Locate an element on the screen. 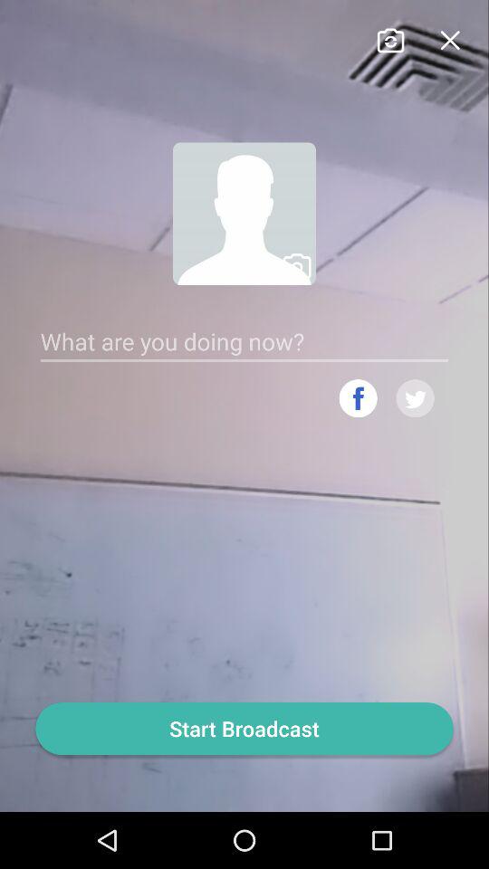  share to twitter is located at coordinates (415, 398).